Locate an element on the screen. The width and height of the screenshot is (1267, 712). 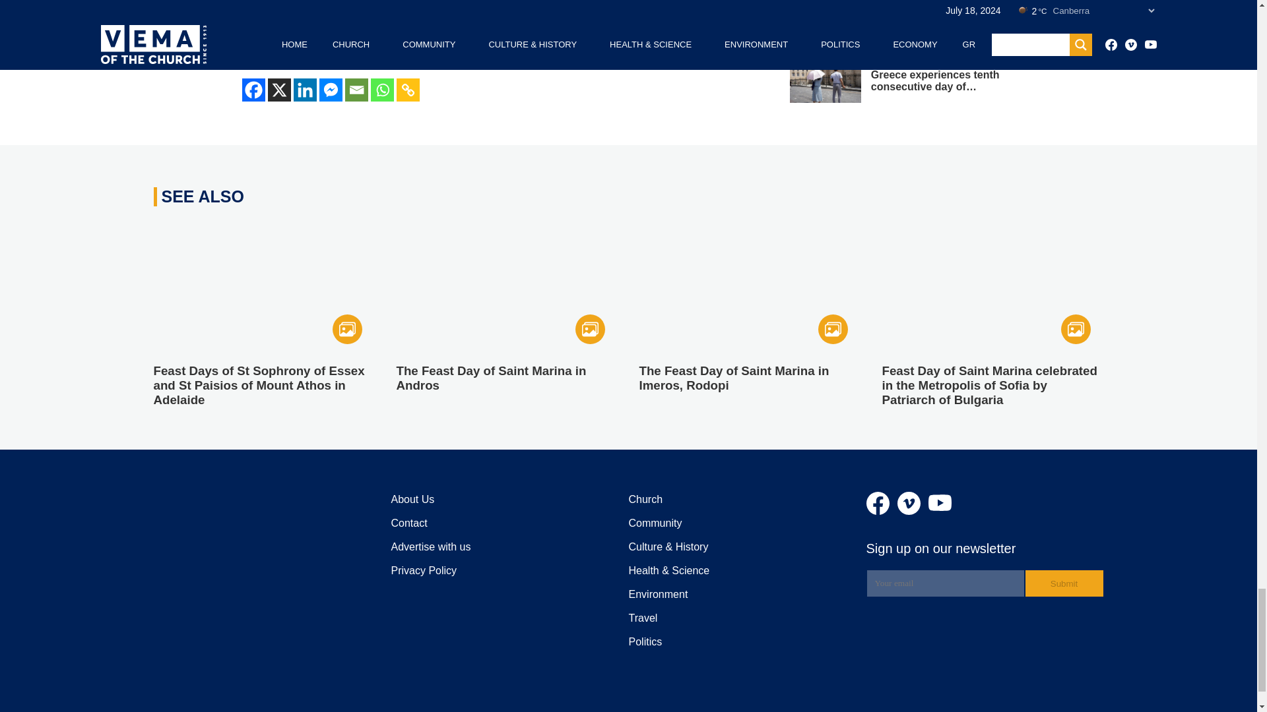
X is located at coordinates (279, 90).